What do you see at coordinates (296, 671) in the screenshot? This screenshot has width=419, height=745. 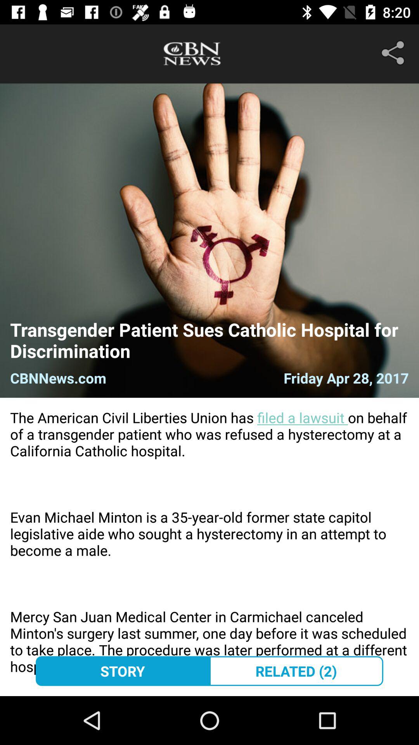 I see `press the related (2) icon` at bounding box center [296, 671].